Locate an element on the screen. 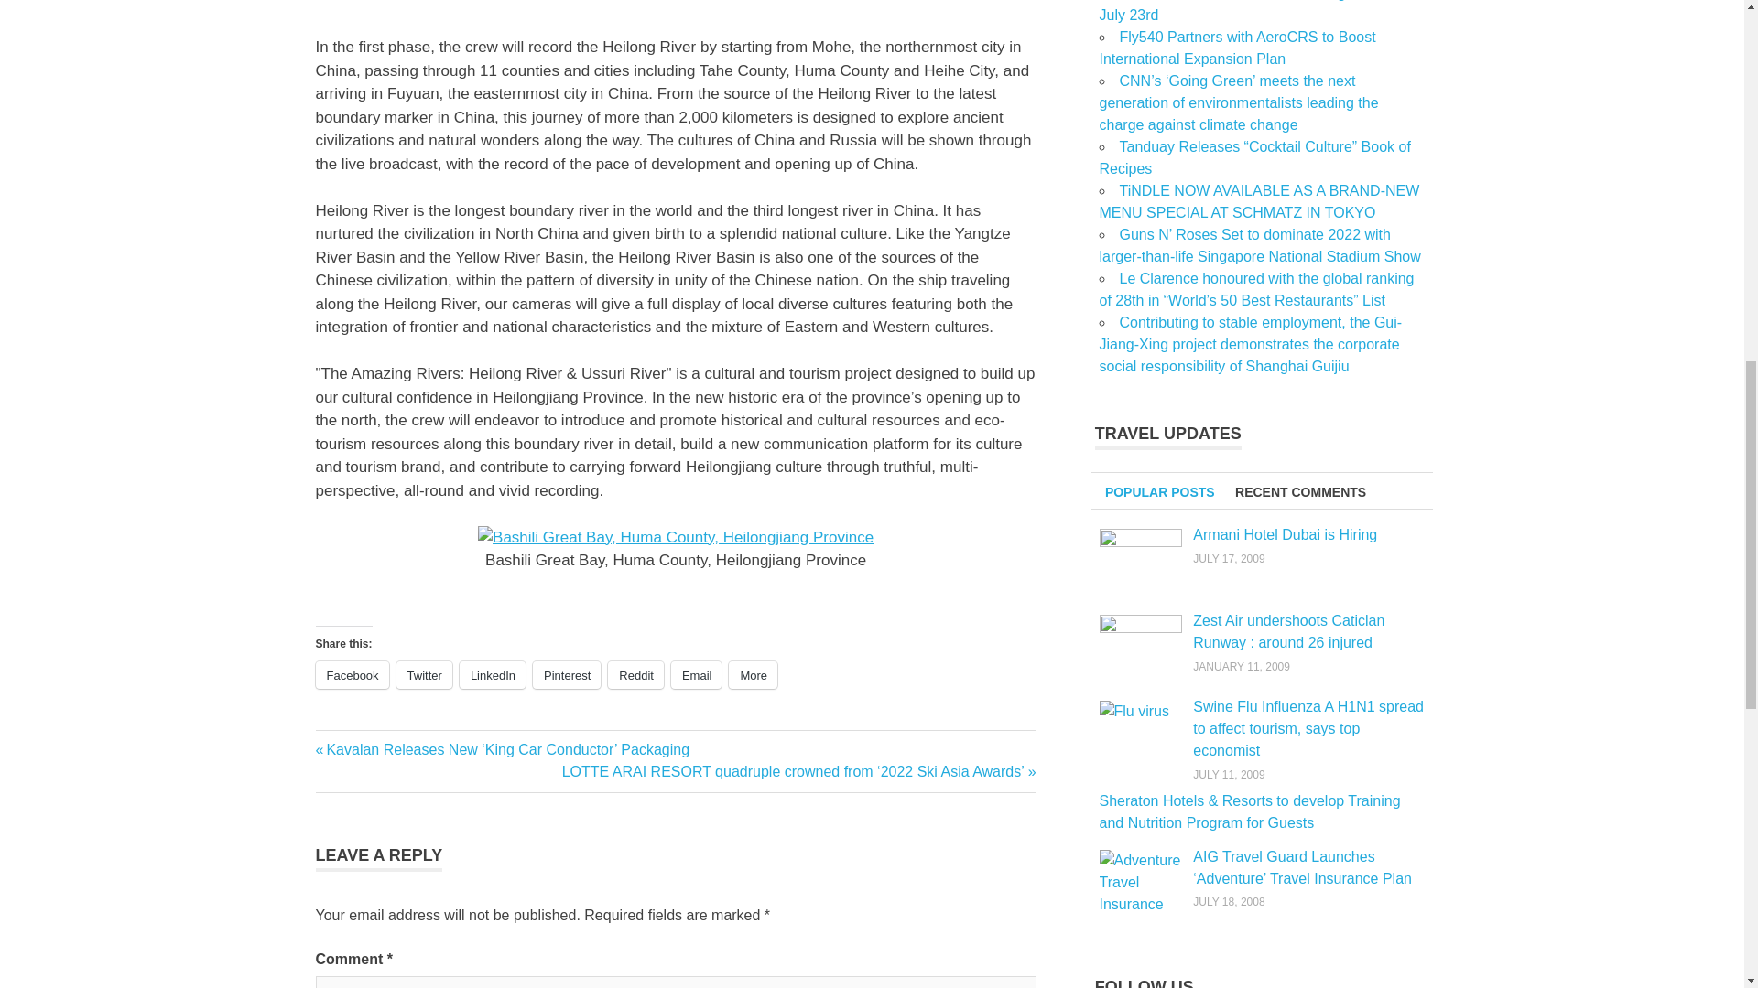  Click to share on Twitter is located at coordinates (424, 674).